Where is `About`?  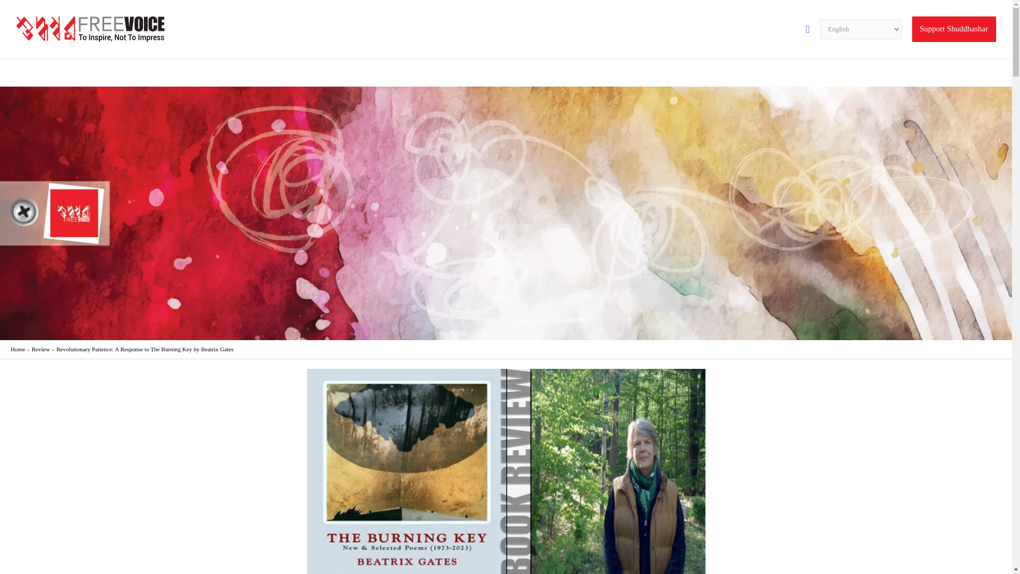
About is located at coordinates (840, 73).